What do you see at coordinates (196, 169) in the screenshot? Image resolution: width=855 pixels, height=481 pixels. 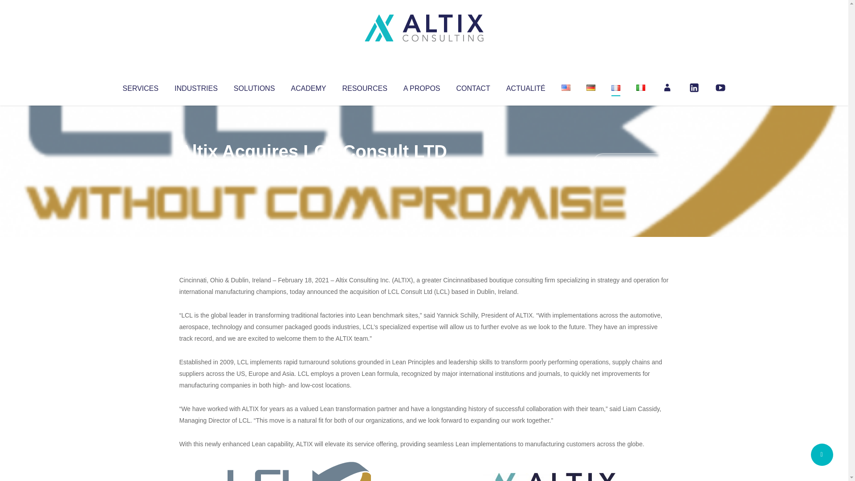 I see `Altix` at bounding box center [196, 169].